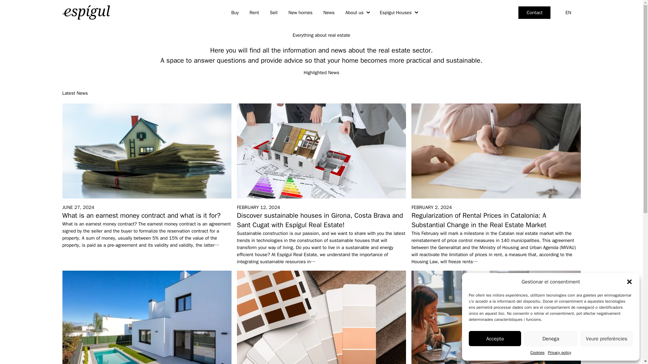 The width and height of the screenshot is (648, 364). I want to click on Rent, so click(254, 12).